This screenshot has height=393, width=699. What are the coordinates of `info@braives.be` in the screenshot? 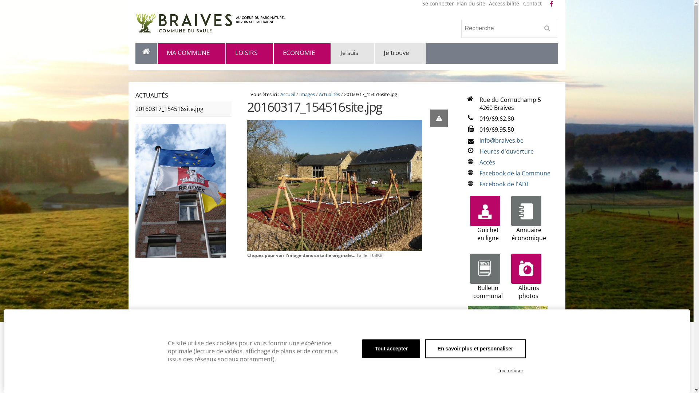 It's located at (502, 140).